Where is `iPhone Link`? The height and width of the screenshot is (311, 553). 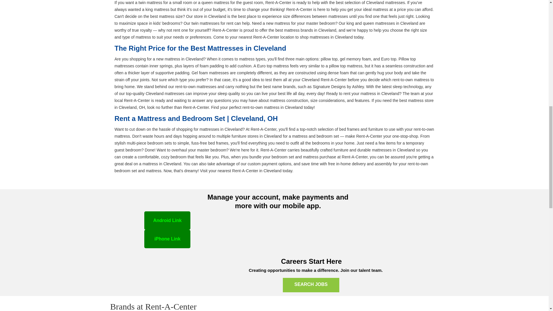 iPhone Link is located at coordinates (167, 239).